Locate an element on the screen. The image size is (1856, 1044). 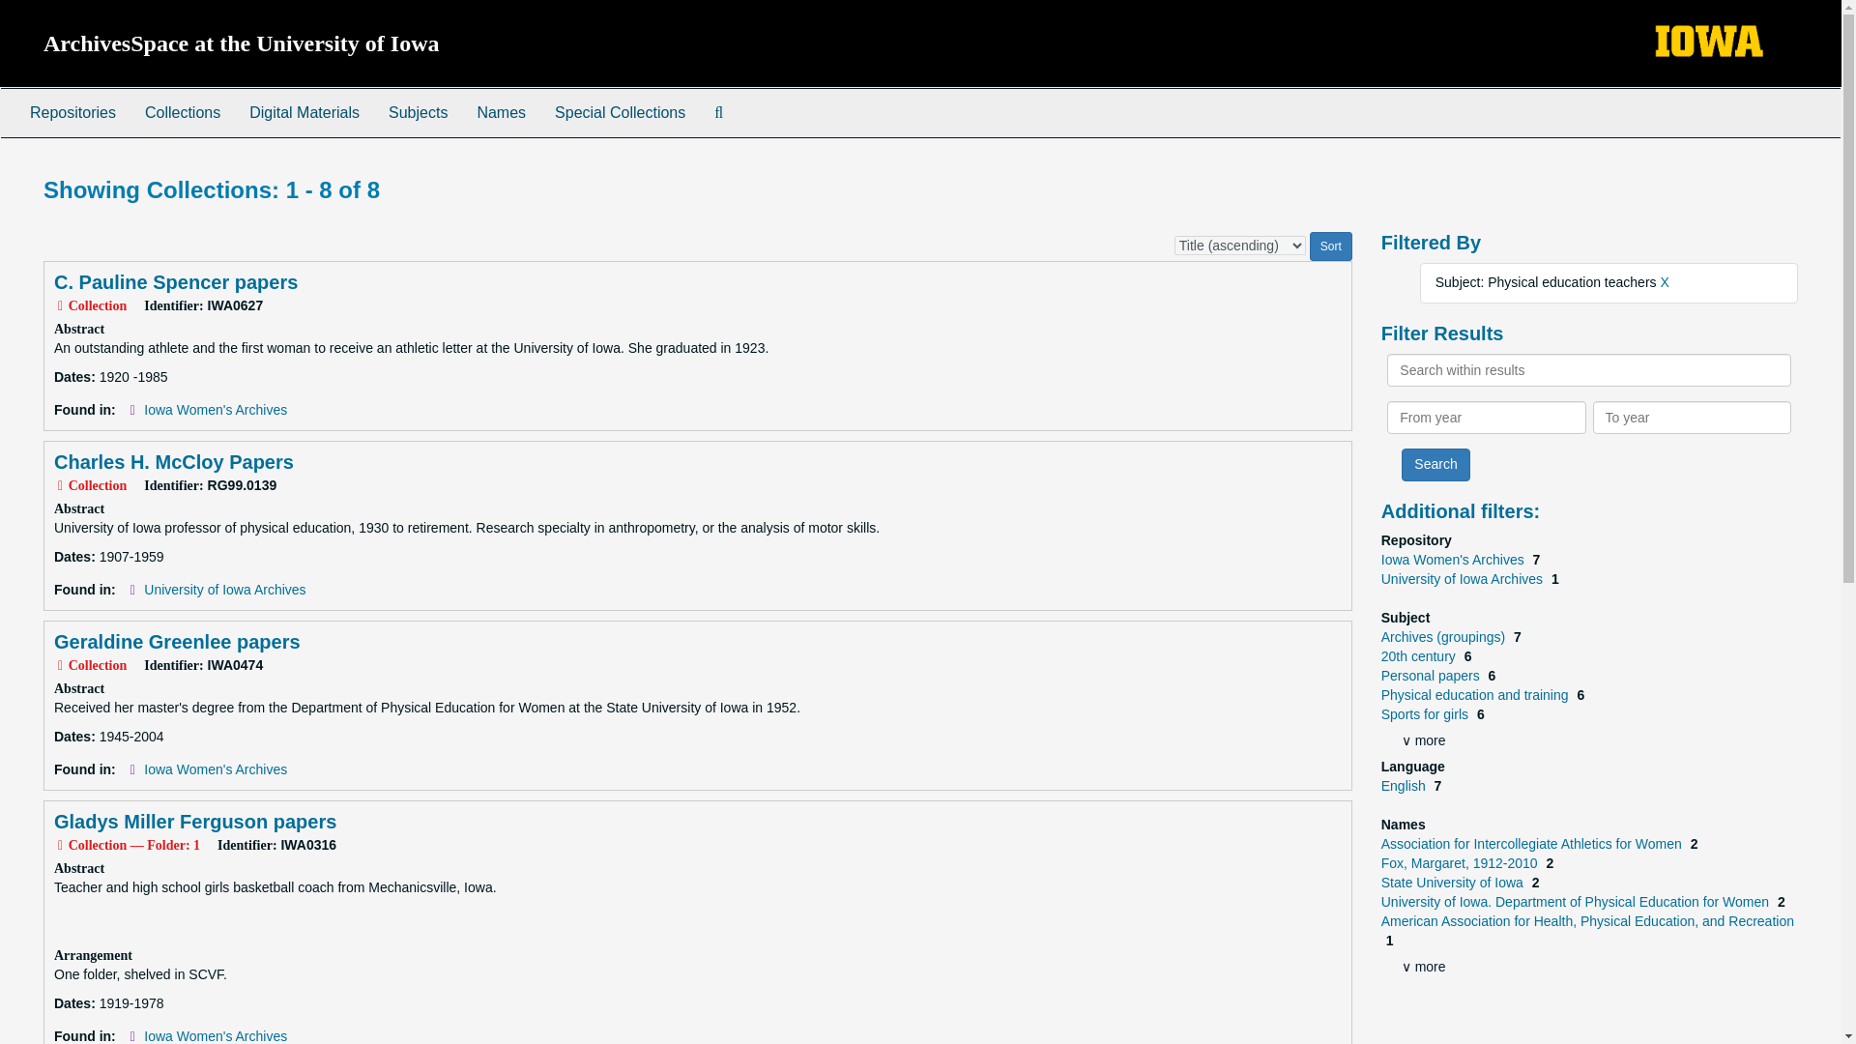
Special Collections is located at coordinates (619, 112).